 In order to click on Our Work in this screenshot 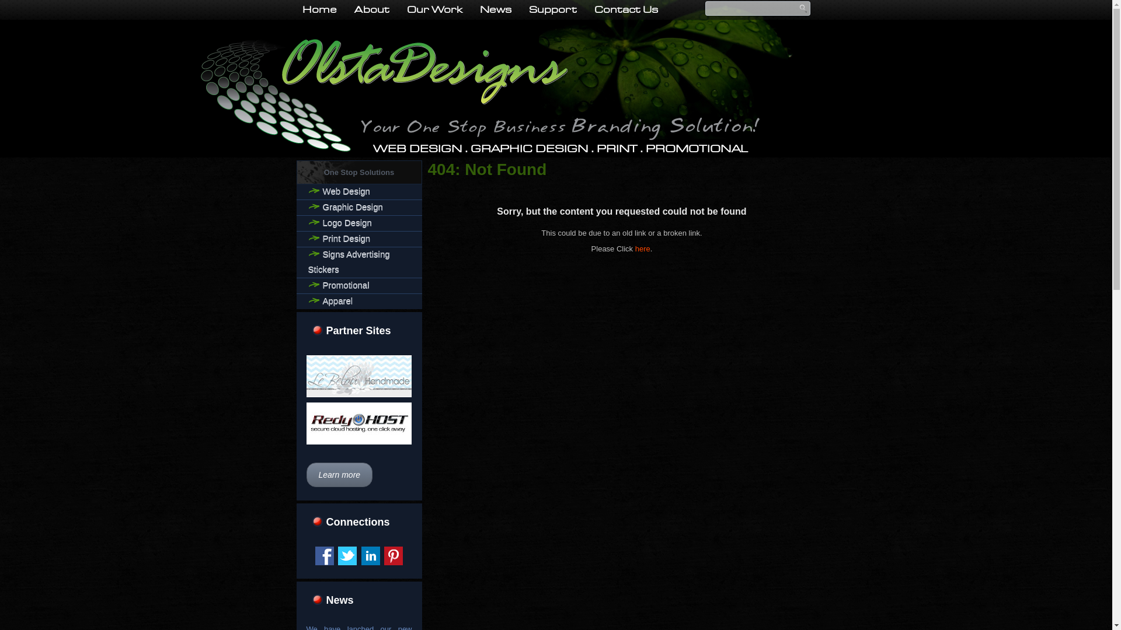, I will do `click(434, 10)`.